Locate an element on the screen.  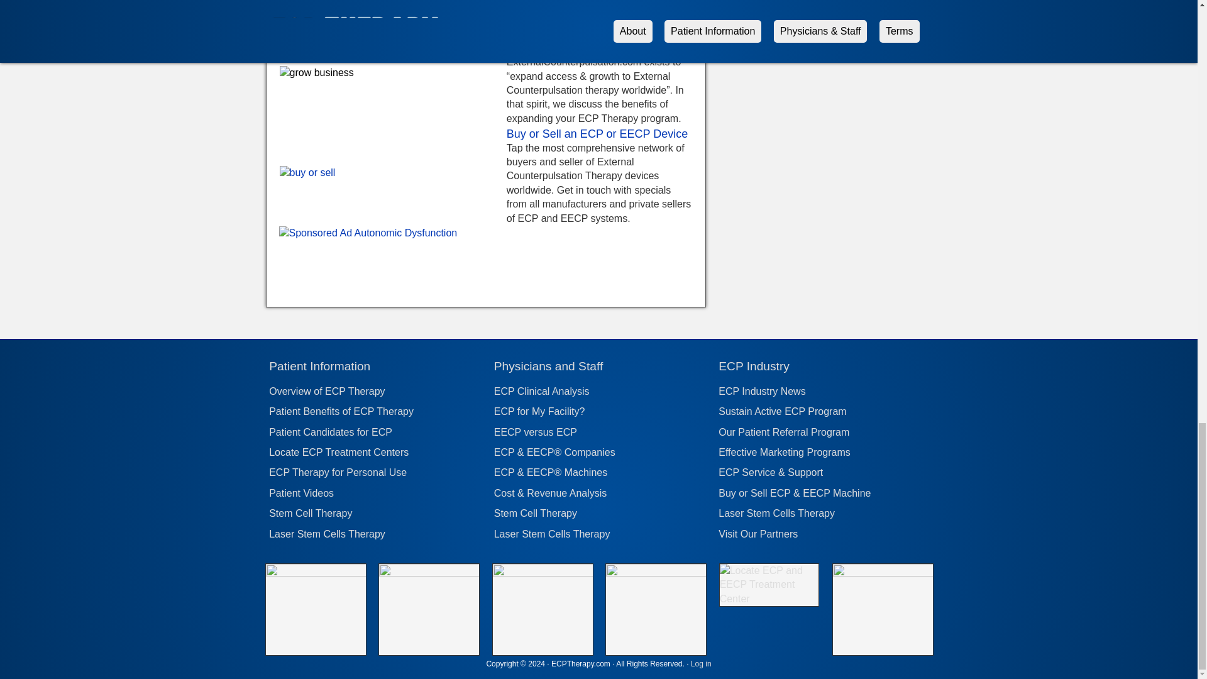
Why Expand your ECP Therapy Program is located at coordinates (586, 41).